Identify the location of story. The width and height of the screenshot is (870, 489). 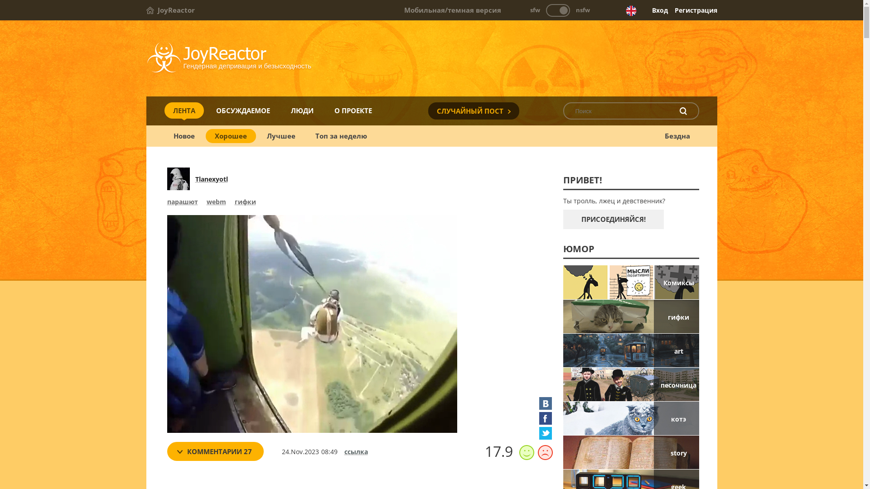
(631, 452).